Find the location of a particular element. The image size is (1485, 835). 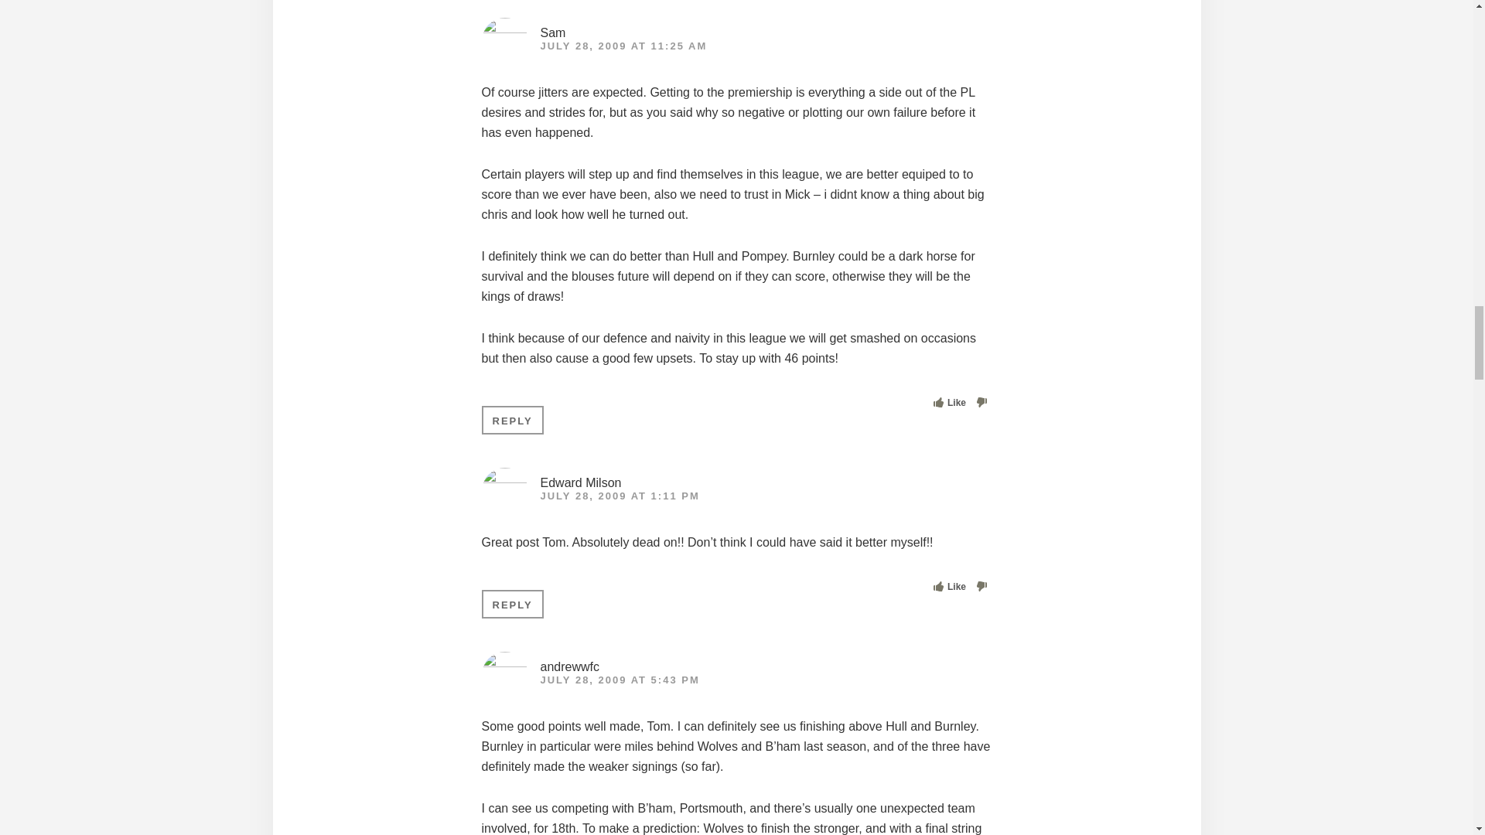

REPLY is located at coordinates (512, 419).